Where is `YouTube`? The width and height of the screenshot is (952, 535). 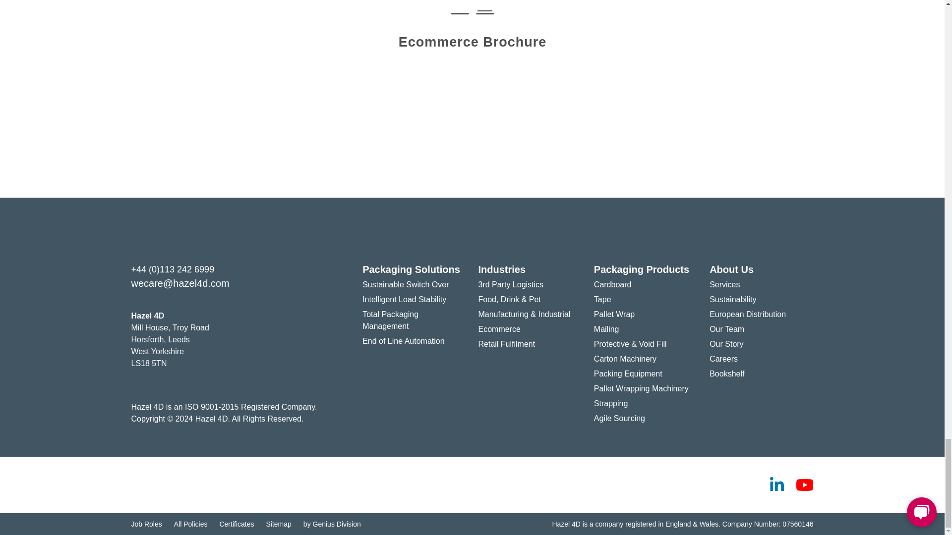 YouTube is located at coordinates (804, 484).